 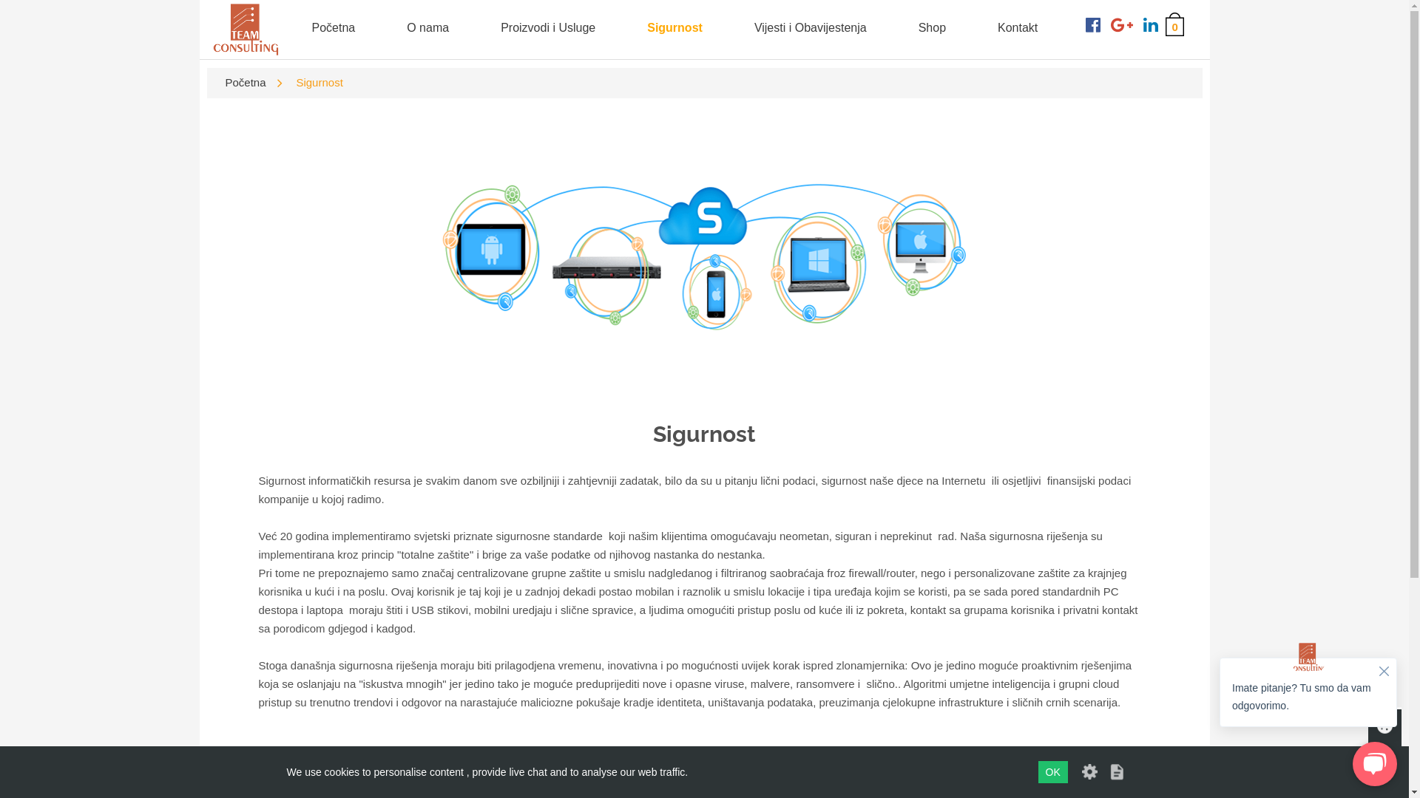 What do you see at coordinates (811, 28) in the screenshot?
I see `Vijesti i Obavijestenja` at bounding box center [811, 28].